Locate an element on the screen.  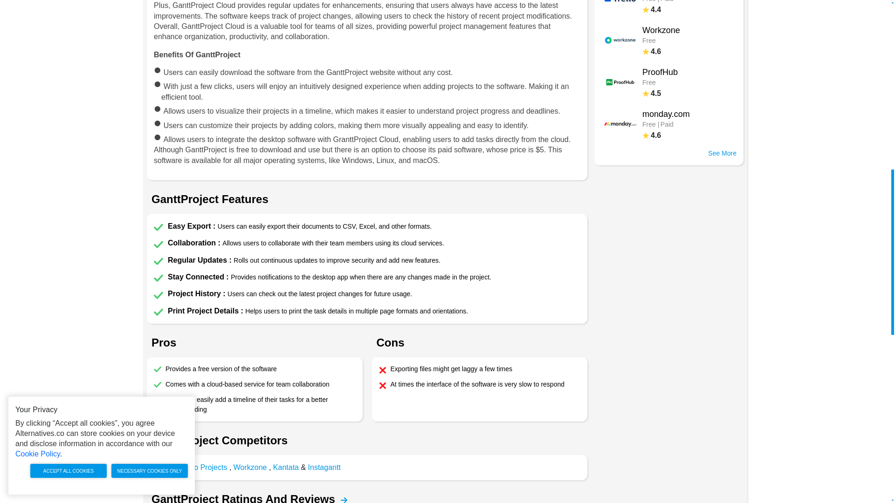
Workzone is located at coordinates (158, 278).